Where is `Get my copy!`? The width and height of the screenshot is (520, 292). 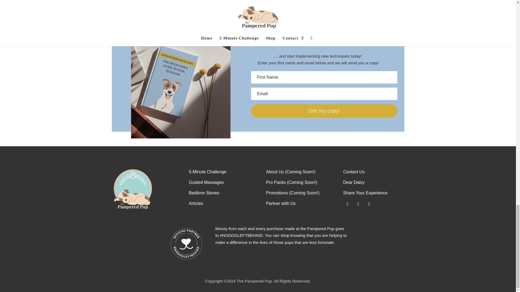
Get my copy! is located at coordinates (324, 111).